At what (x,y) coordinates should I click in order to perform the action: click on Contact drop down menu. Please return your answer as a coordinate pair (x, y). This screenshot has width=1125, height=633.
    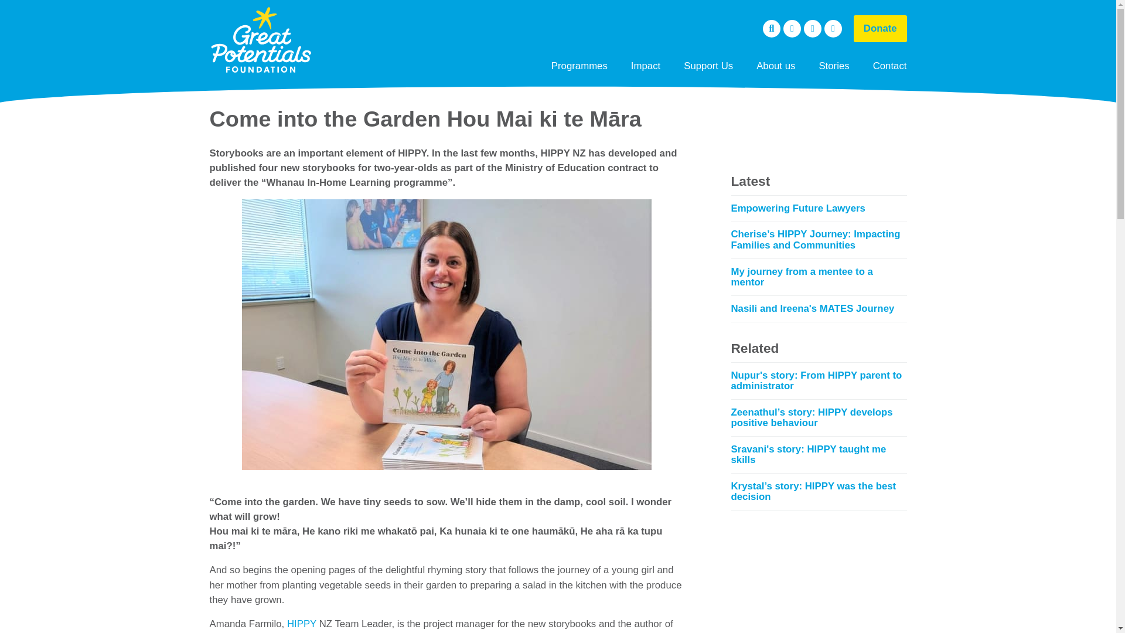
    Looking at the image, I should click on (890, 66).